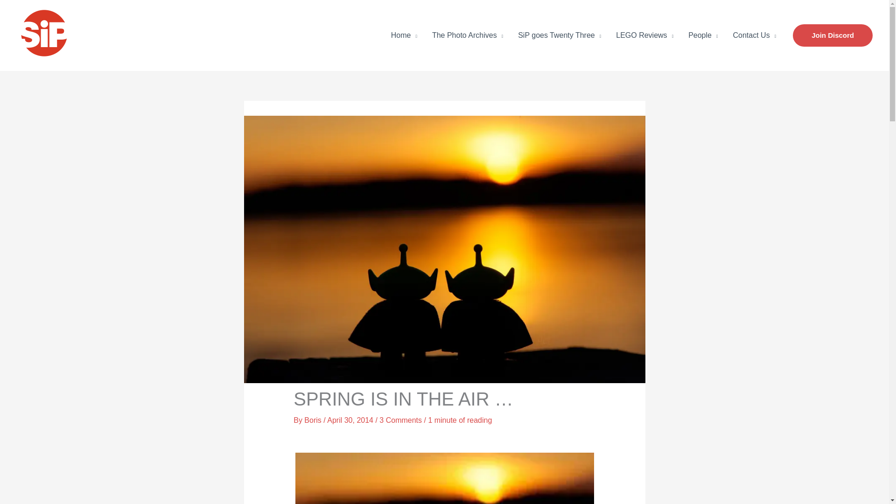  Describe the element at coordinates (559, 35) in the screenshot. I see `SiP goes Twenty Three` at that location.